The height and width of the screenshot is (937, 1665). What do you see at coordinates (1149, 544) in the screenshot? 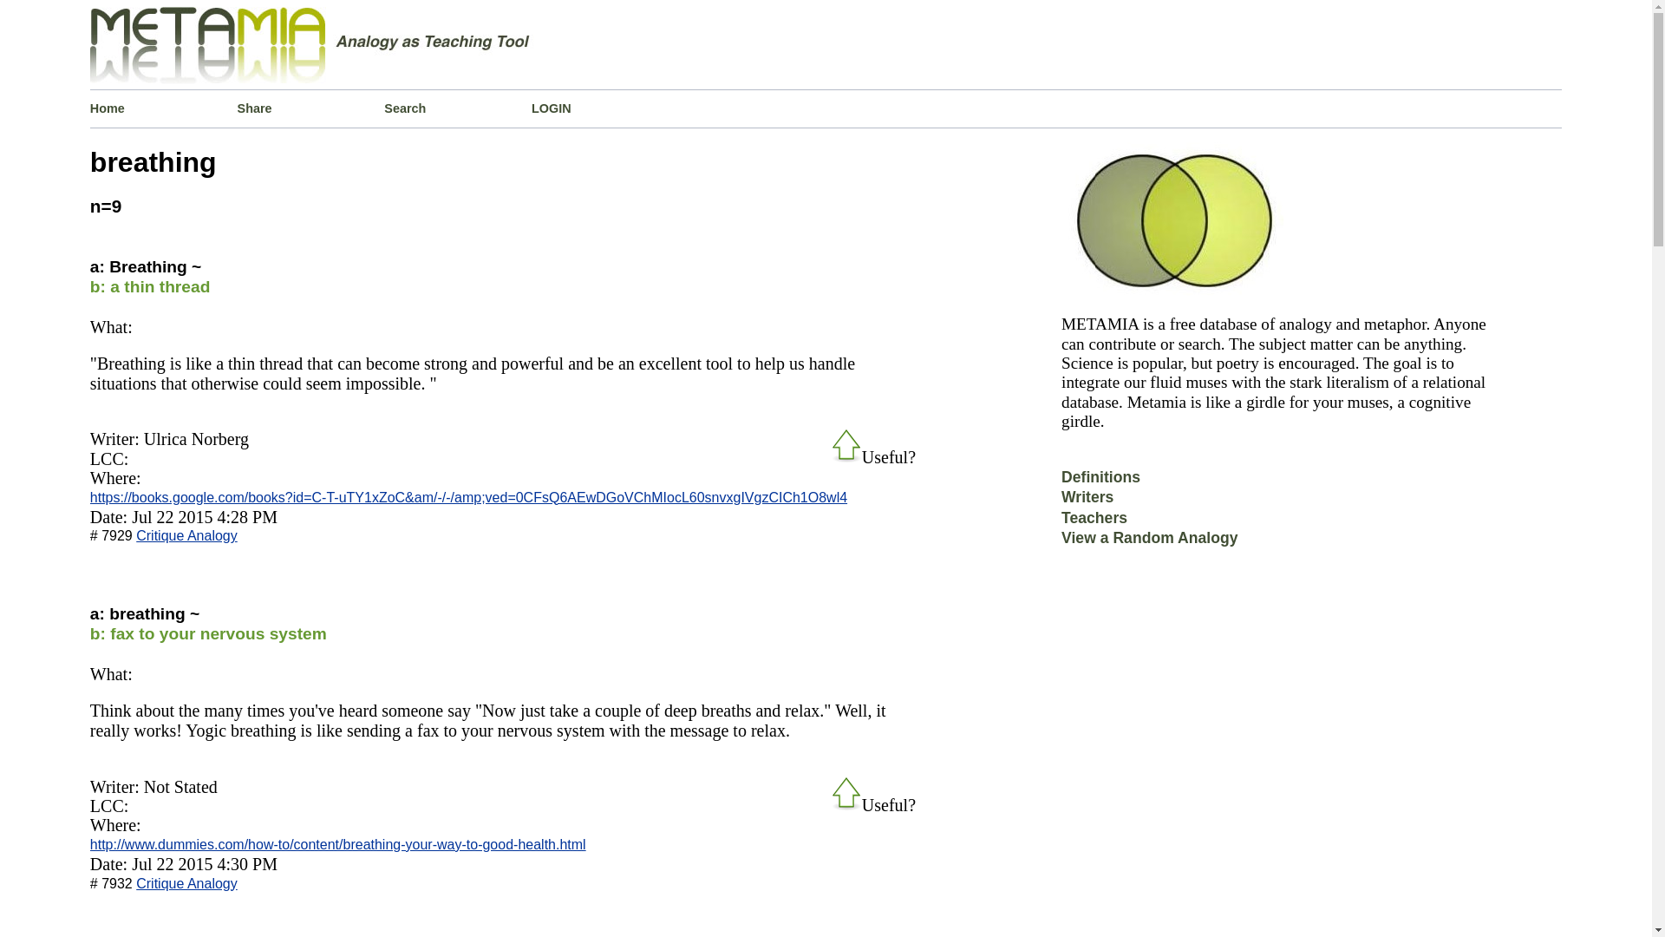
I see `View a Random Analogy` at bounding box center [1149, 544].